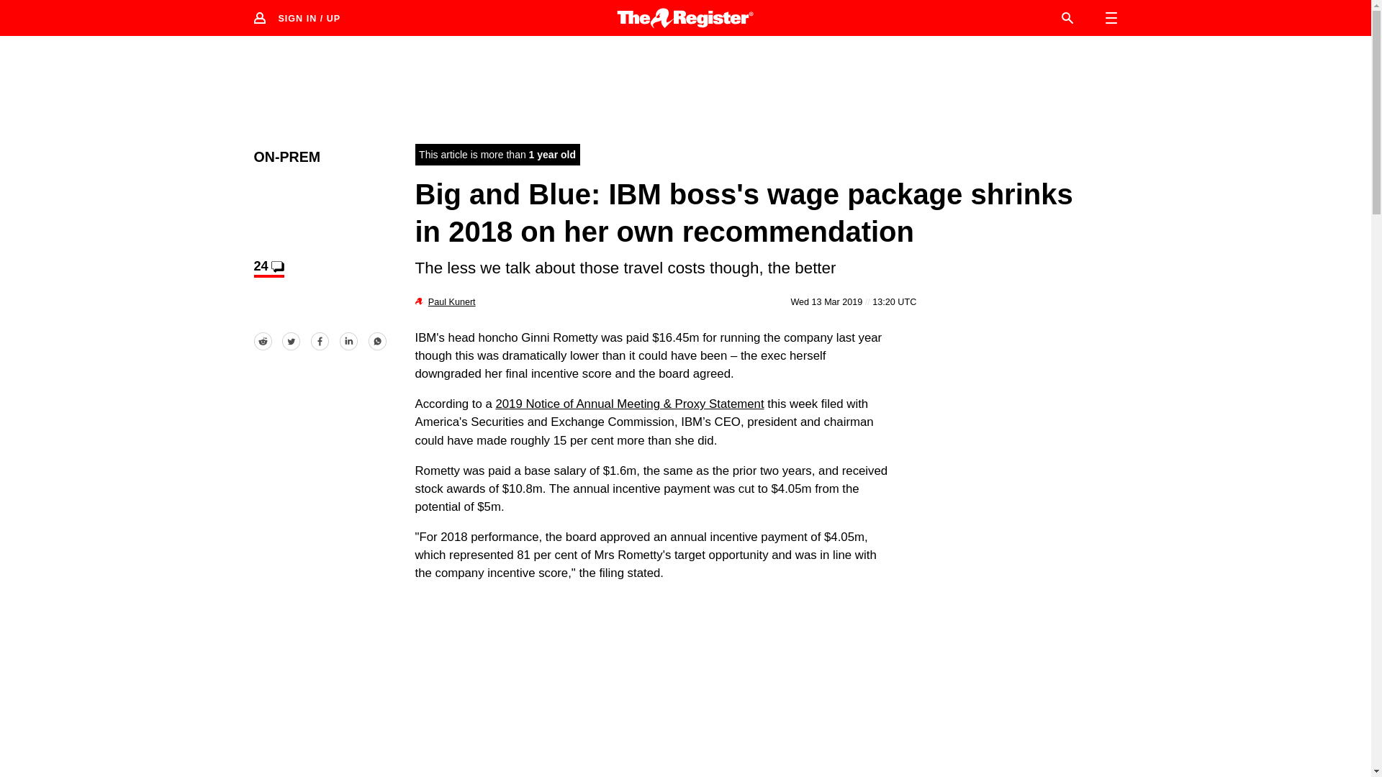 Image resolution: width=1382 pixels, height=777 pixels. Describe the element at coordinates (268, 268) in the screenshot. I see `View comments on this article` at that location.